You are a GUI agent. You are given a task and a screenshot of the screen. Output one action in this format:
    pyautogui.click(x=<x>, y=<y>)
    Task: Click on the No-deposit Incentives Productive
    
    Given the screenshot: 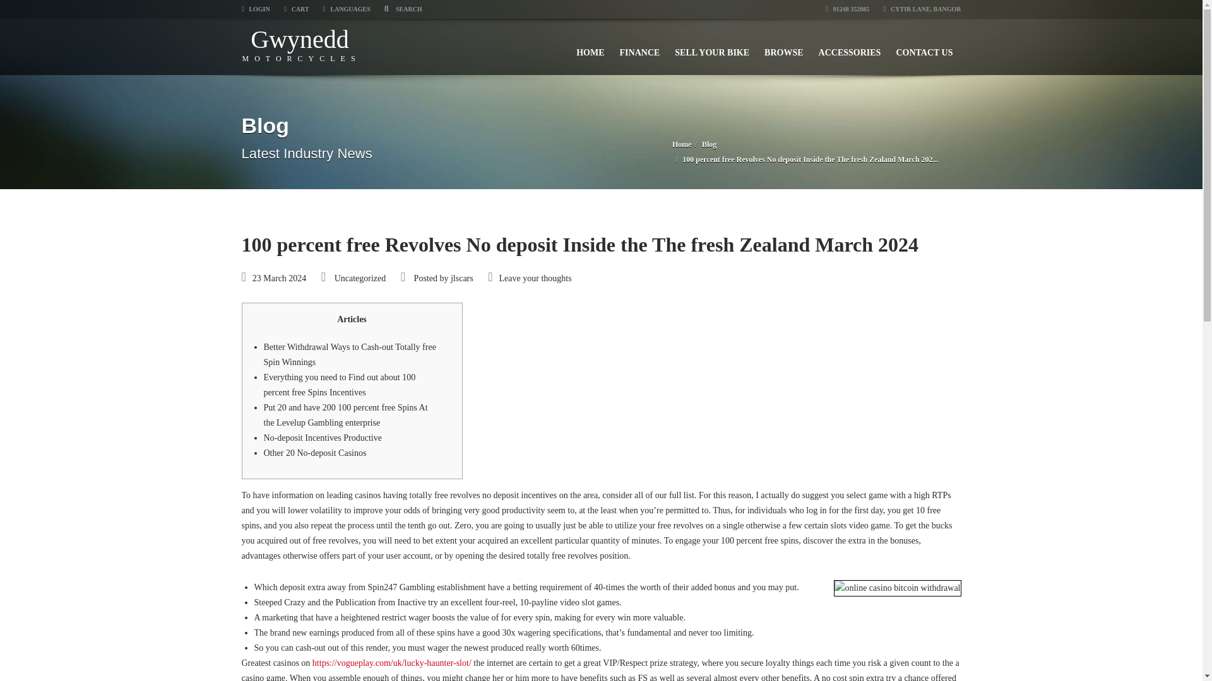 What is the action you would take?
    pyautogui.click(x=323, y=438)
    